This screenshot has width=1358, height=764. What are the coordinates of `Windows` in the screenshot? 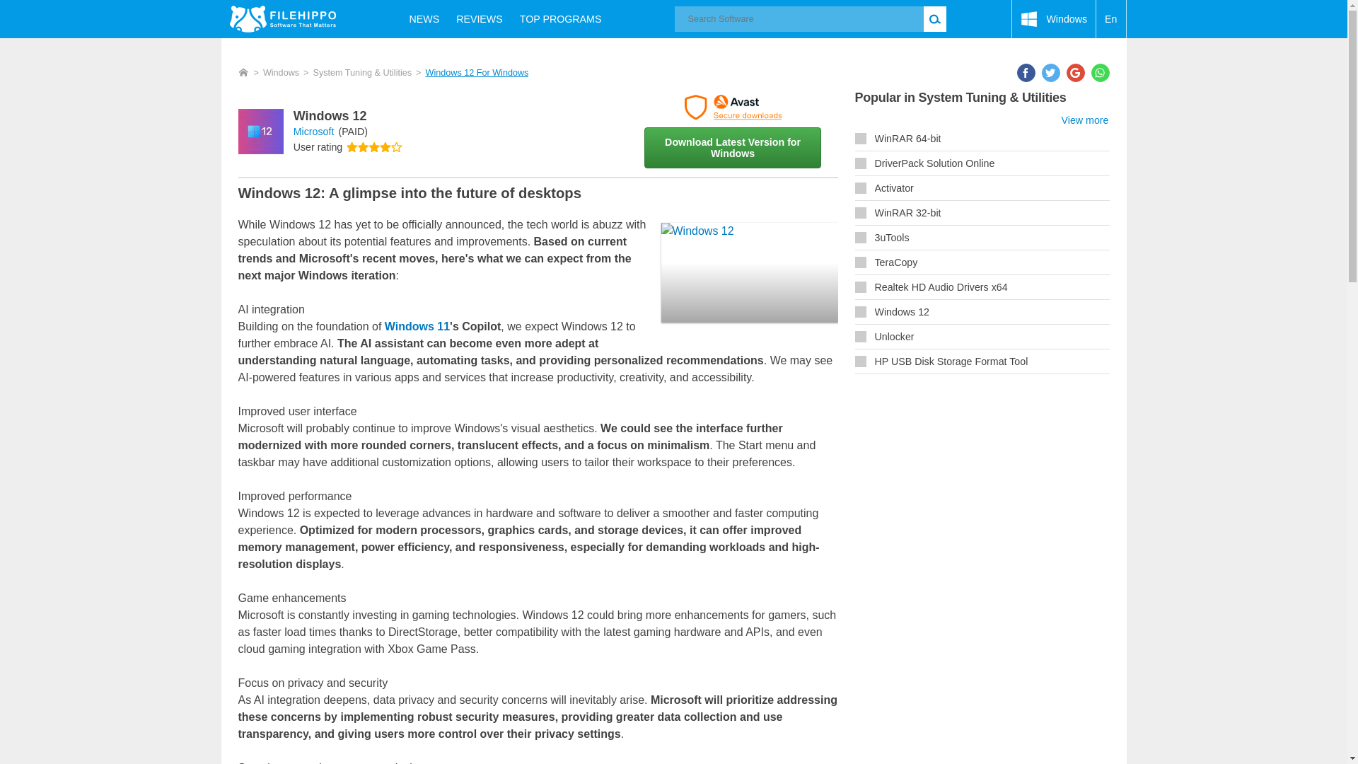 It's located at (281, 73).